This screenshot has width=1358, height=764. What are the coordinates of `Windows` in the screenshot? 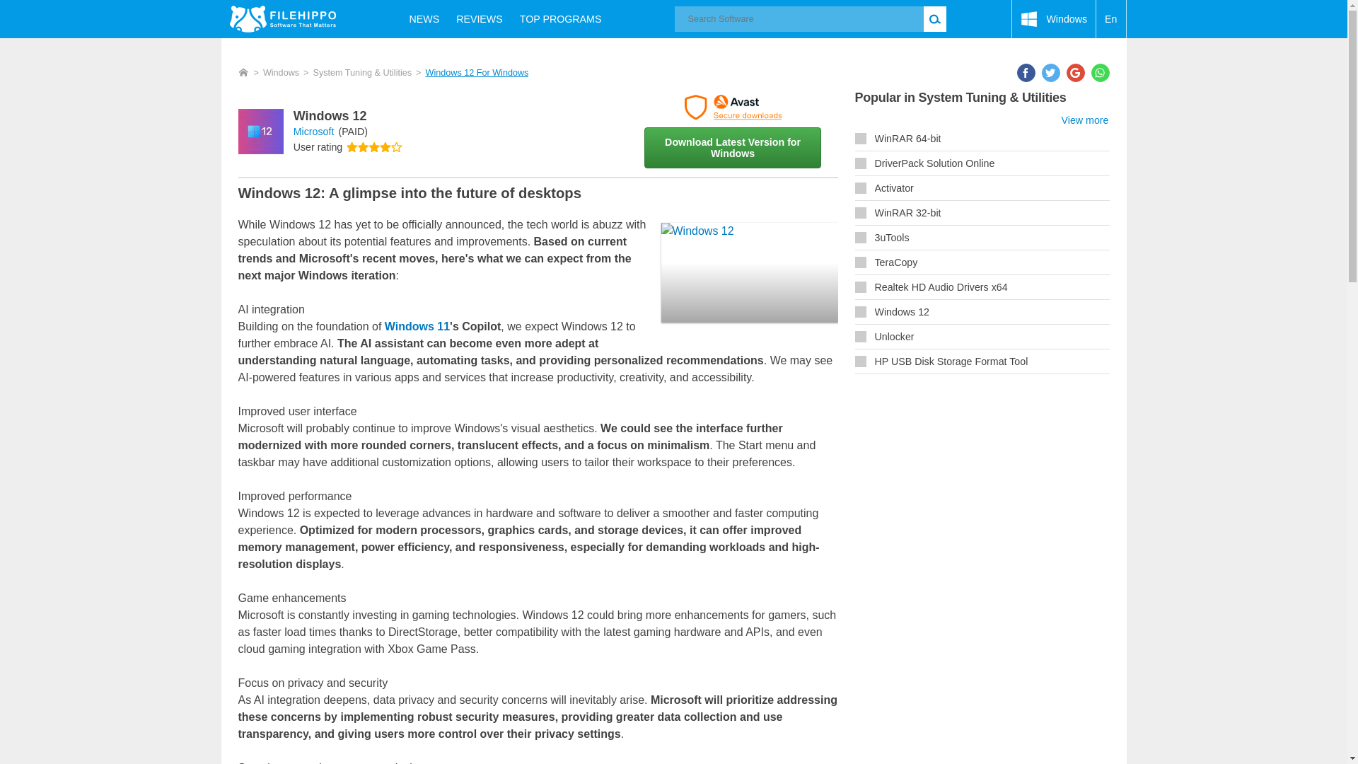 It's located at (281, 73).